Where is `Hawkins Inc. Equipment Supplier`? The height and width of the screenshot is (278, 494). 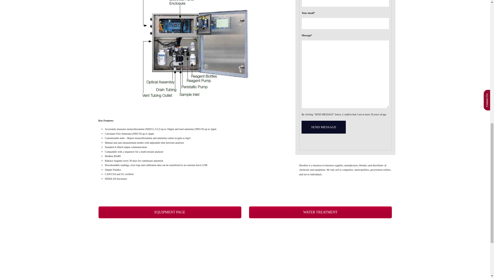 Hawkins Inc. Equipment Supplier is located at coordinates (170, 212).